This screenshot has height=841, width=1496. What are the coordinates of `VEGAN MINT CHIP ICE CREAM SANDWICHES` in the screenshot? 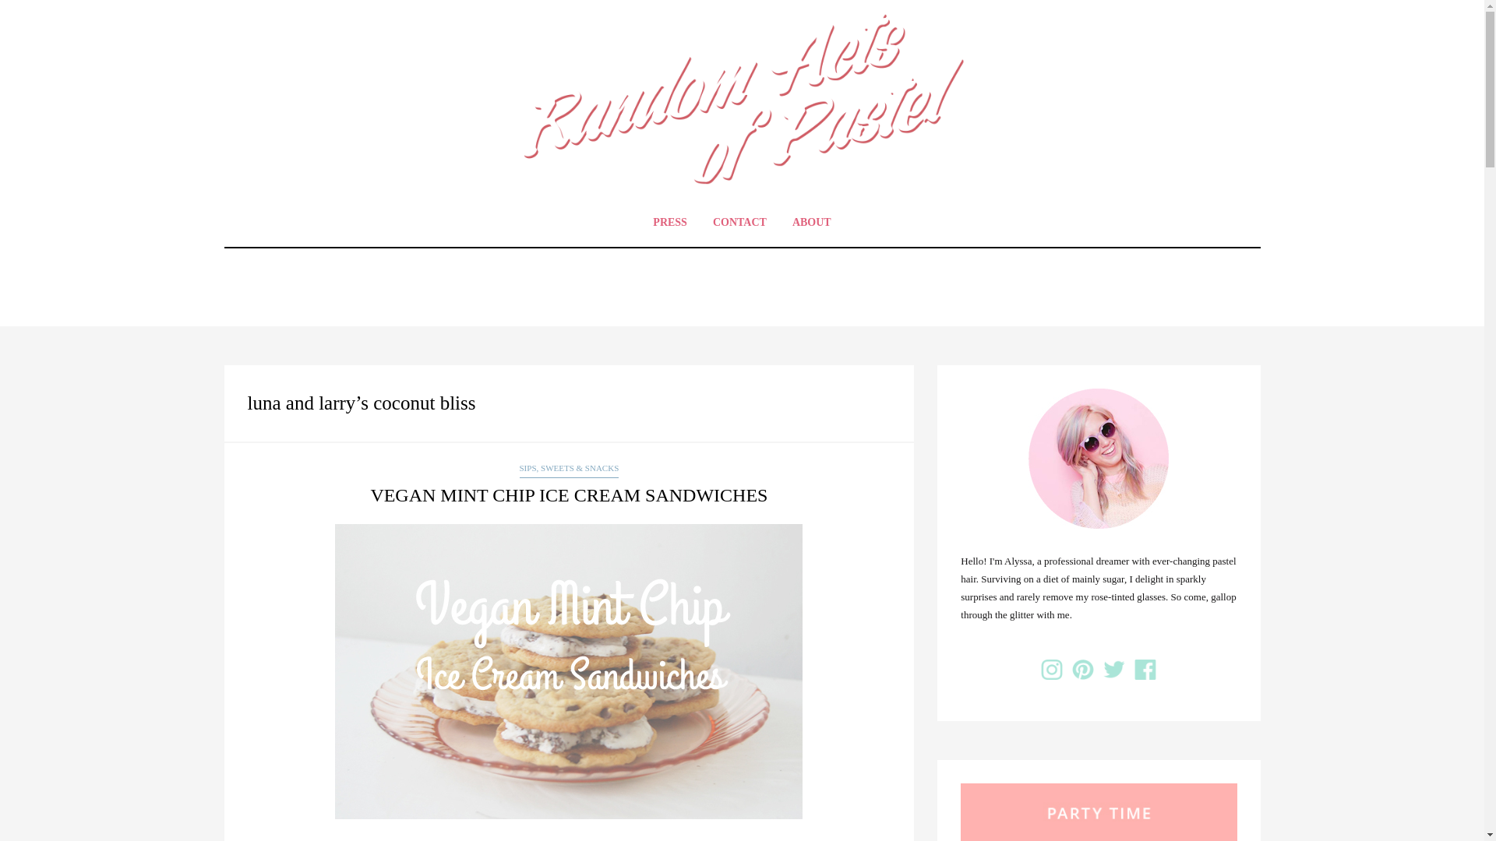 It's located at (568, 495).